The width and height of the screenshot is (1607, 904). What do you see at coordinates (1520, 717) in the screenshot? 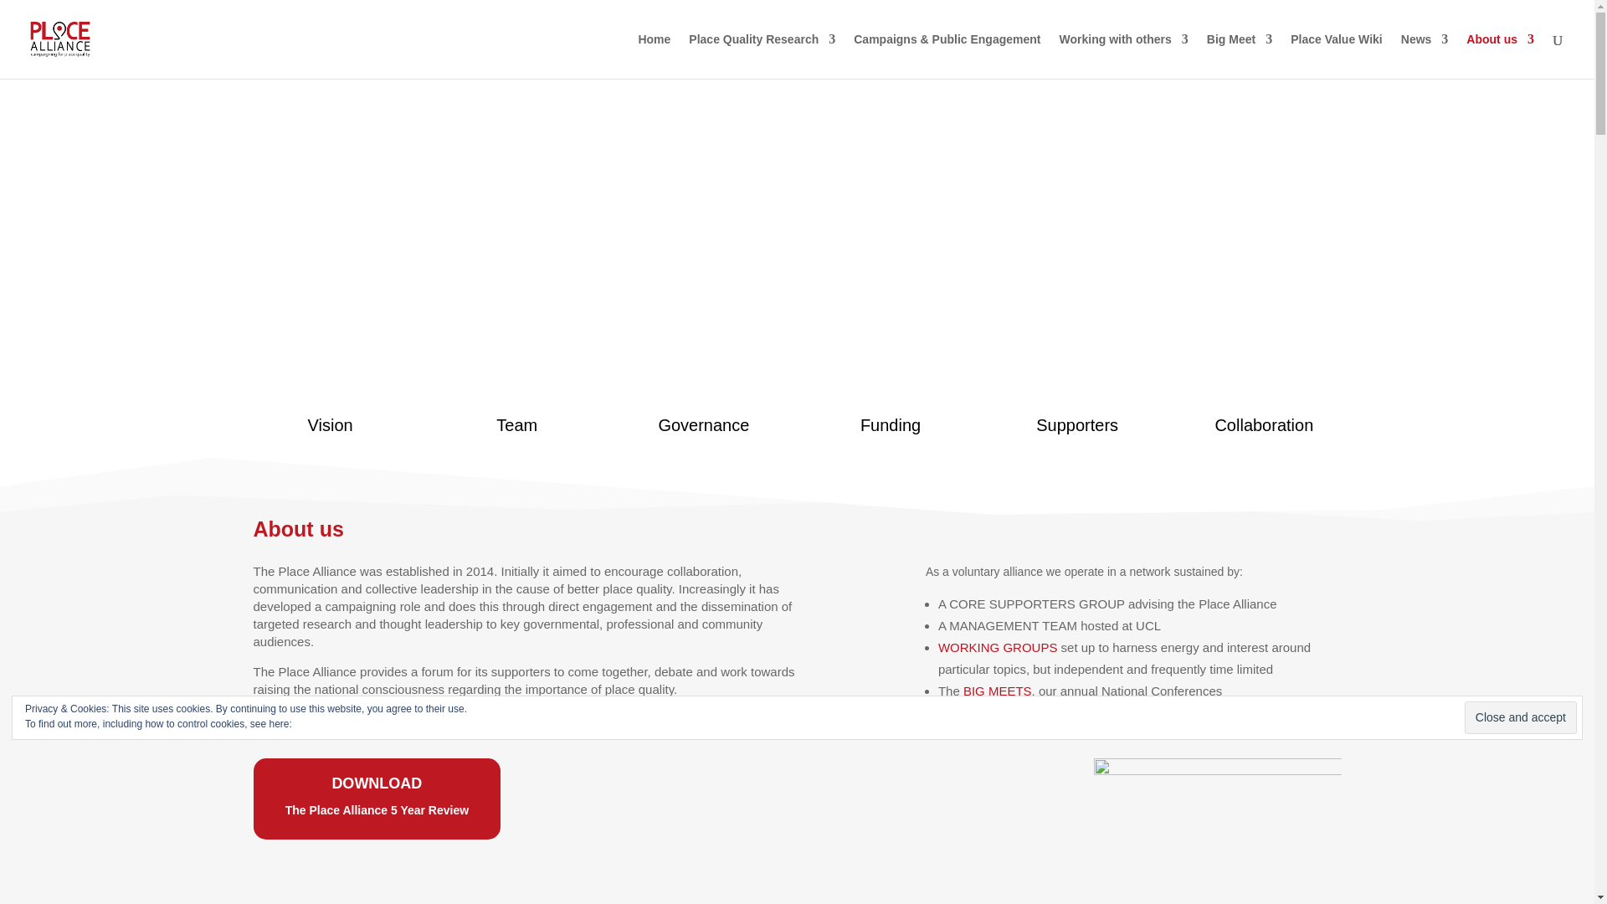
I see `Close and accept` at bounding box center [1520, 717].